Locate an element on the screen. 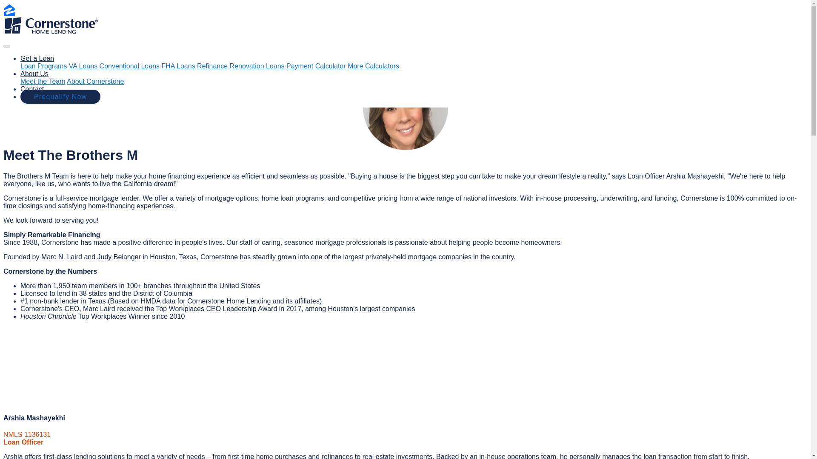  Payment Calculator is located at coordinates (316, 66).